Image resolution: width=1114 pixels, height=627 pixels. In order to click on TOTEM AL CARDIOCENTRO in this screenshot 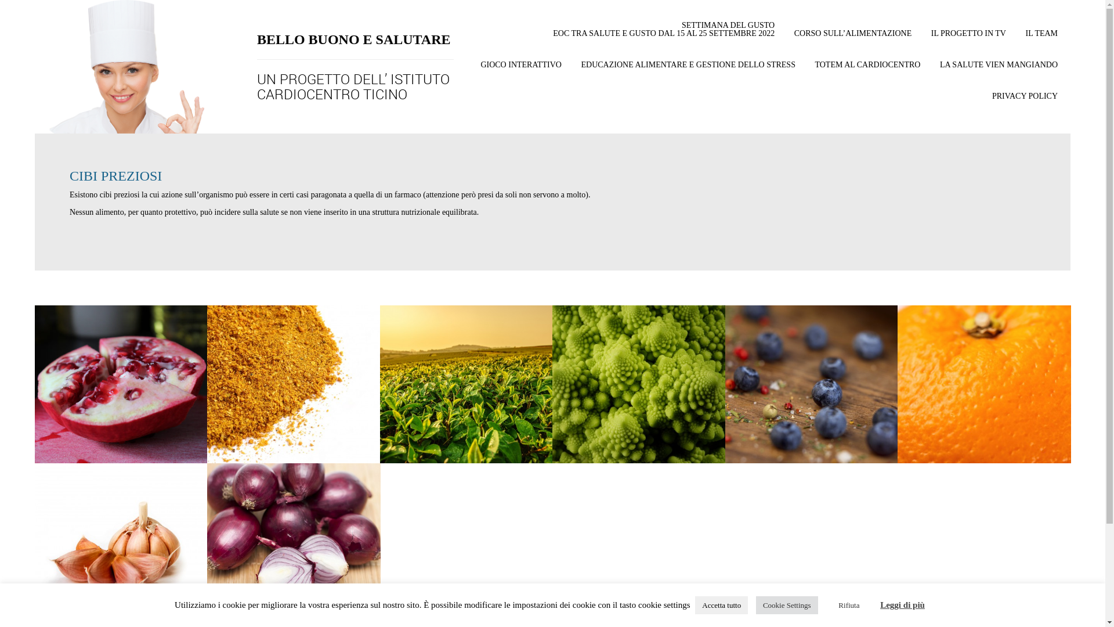, I will do `click(867, 71)`.